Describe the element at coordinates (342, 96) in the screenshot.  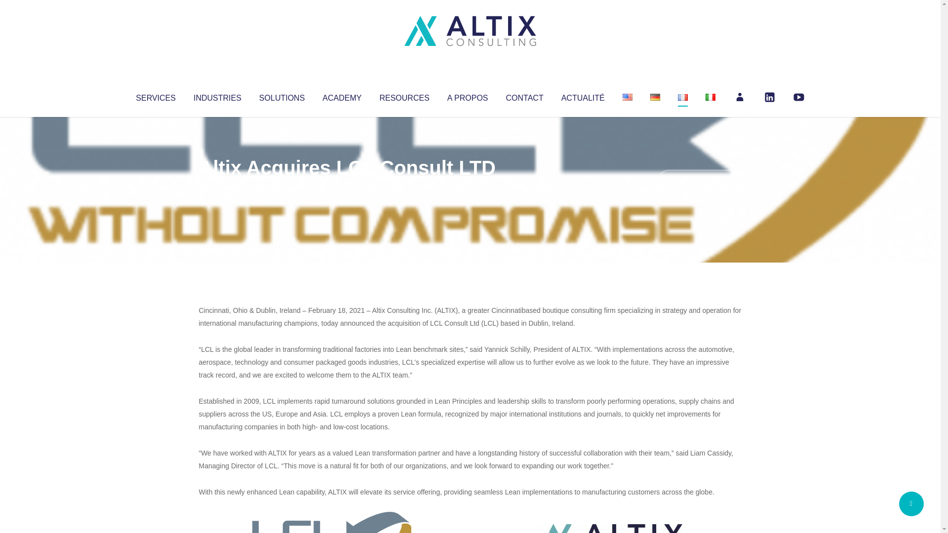
I see `ACADEMY` at that location.